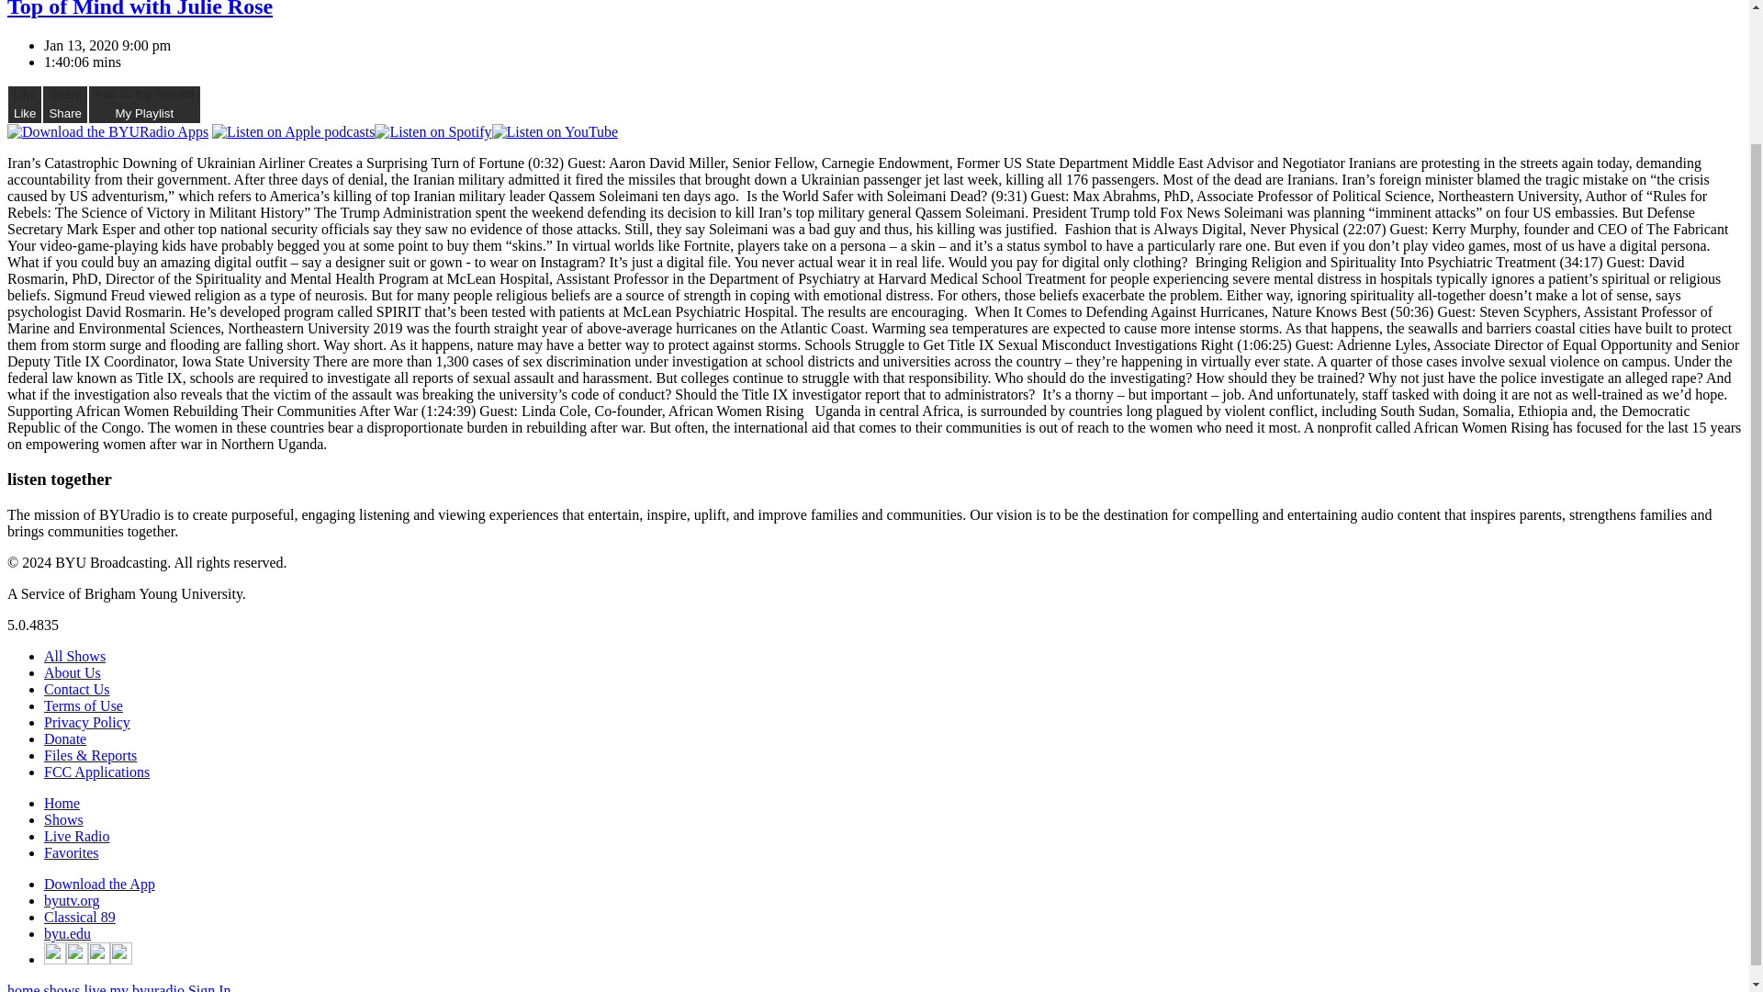 The width and height of the screenshot is (1763, 992). What do you see at coordinates (72, 672) in the screenshot?
I see `About Us` at bounding box center [72, 672].